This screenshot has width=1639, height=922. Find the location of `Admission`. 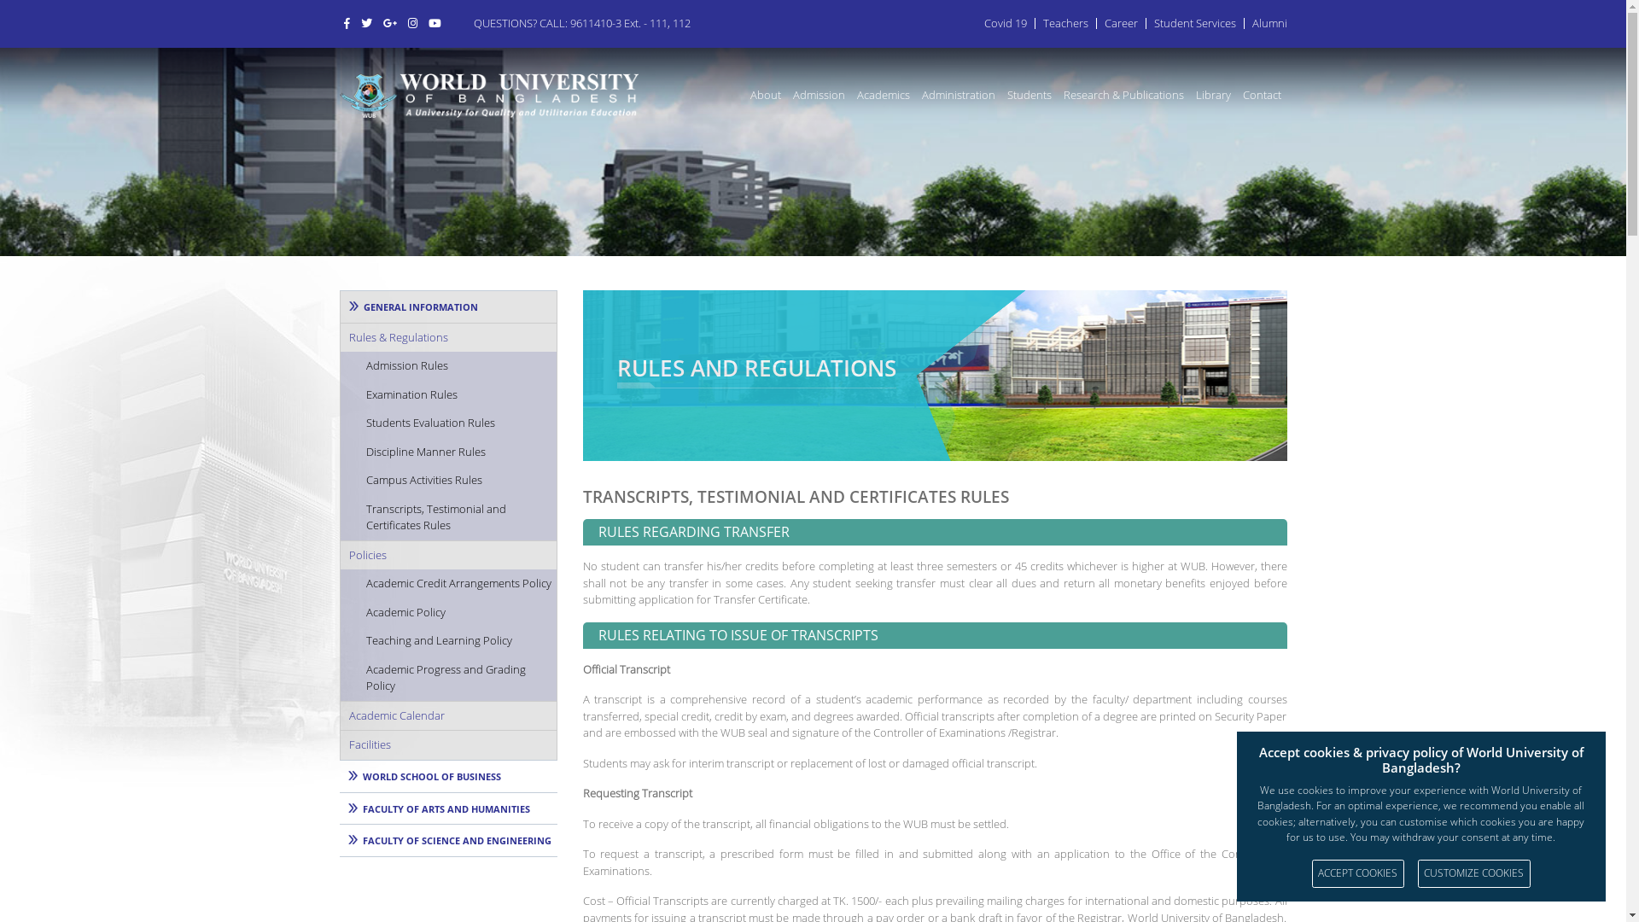

Admission is located at coordinates (819, 95).